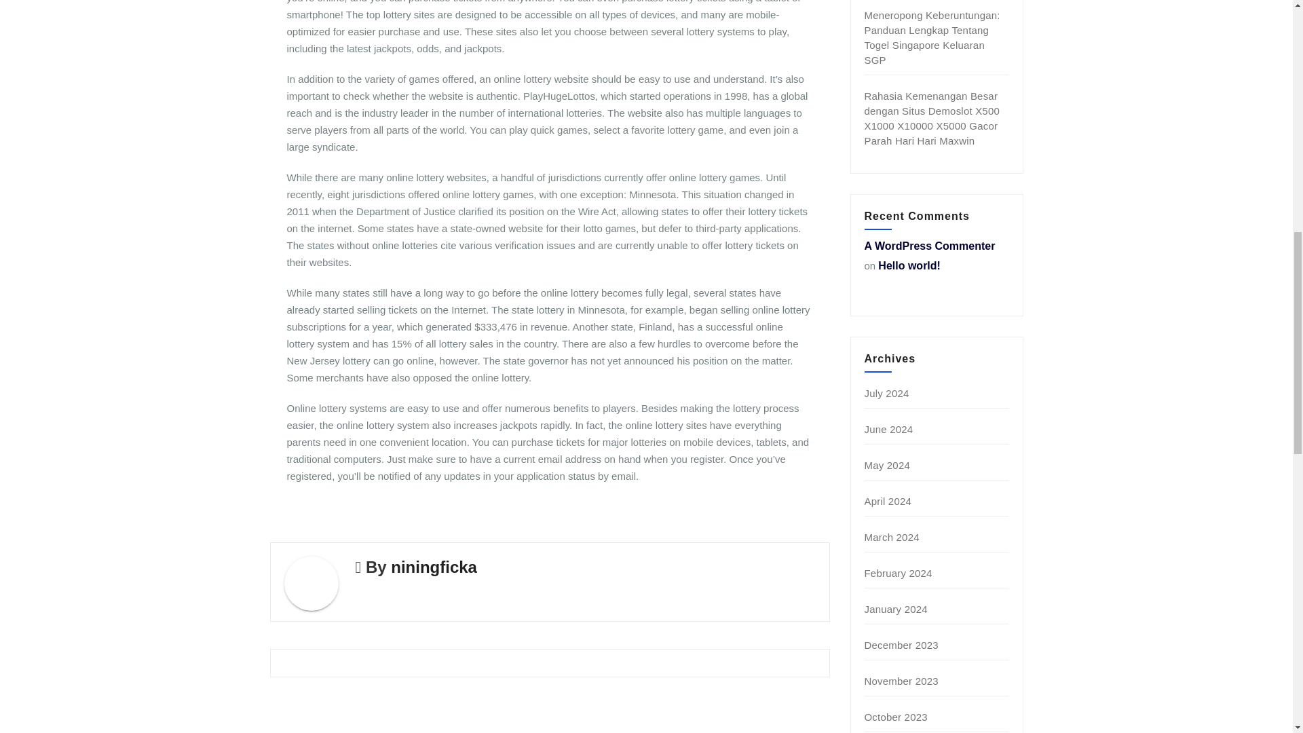 This screenshot has width=1303, height=733. I want to click on March 2024, so click(892, 538).